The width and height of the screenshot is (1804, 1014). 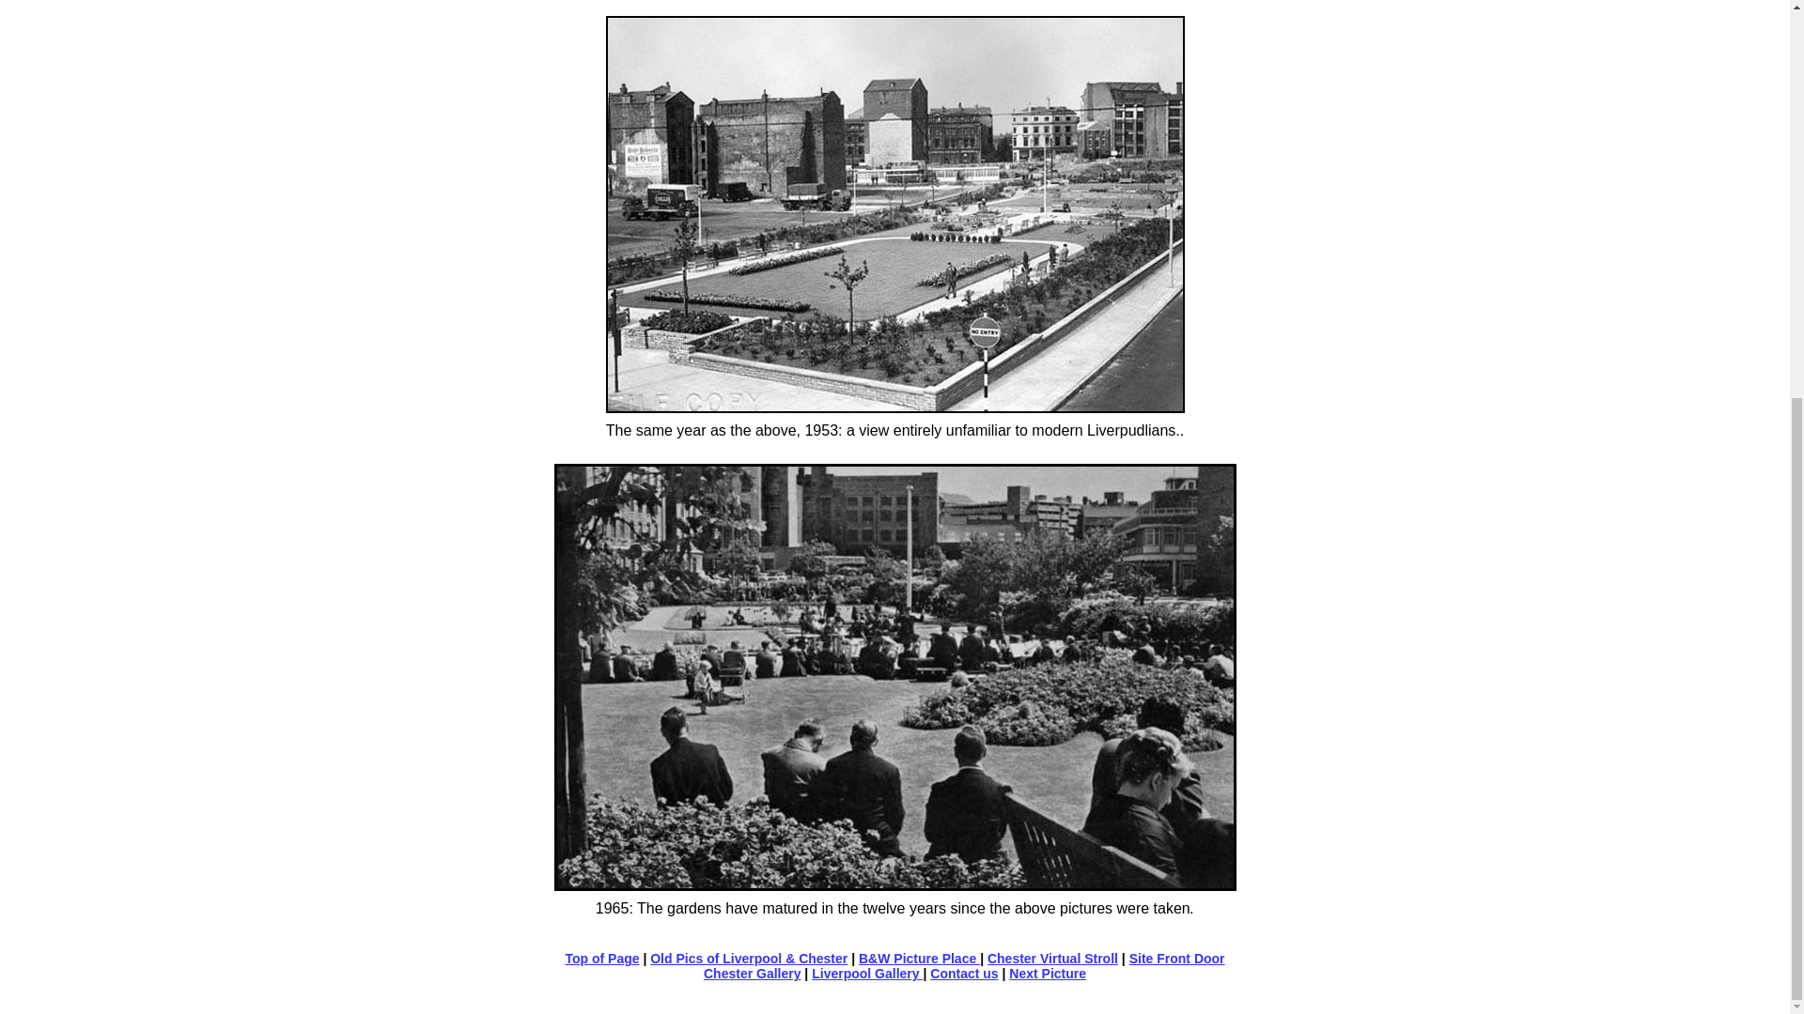 What do you see at coordinates (964, 974) in the screenshot?
I see `Contact us` at bounding box center [964, 974].